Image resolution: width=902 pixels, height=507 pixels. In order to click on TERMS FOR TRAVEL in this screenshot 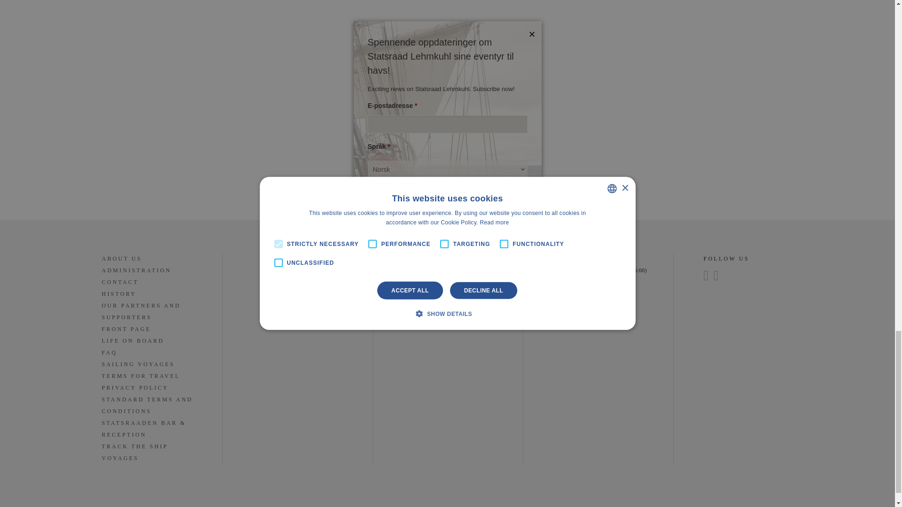, I will do `click(140, 376)`.